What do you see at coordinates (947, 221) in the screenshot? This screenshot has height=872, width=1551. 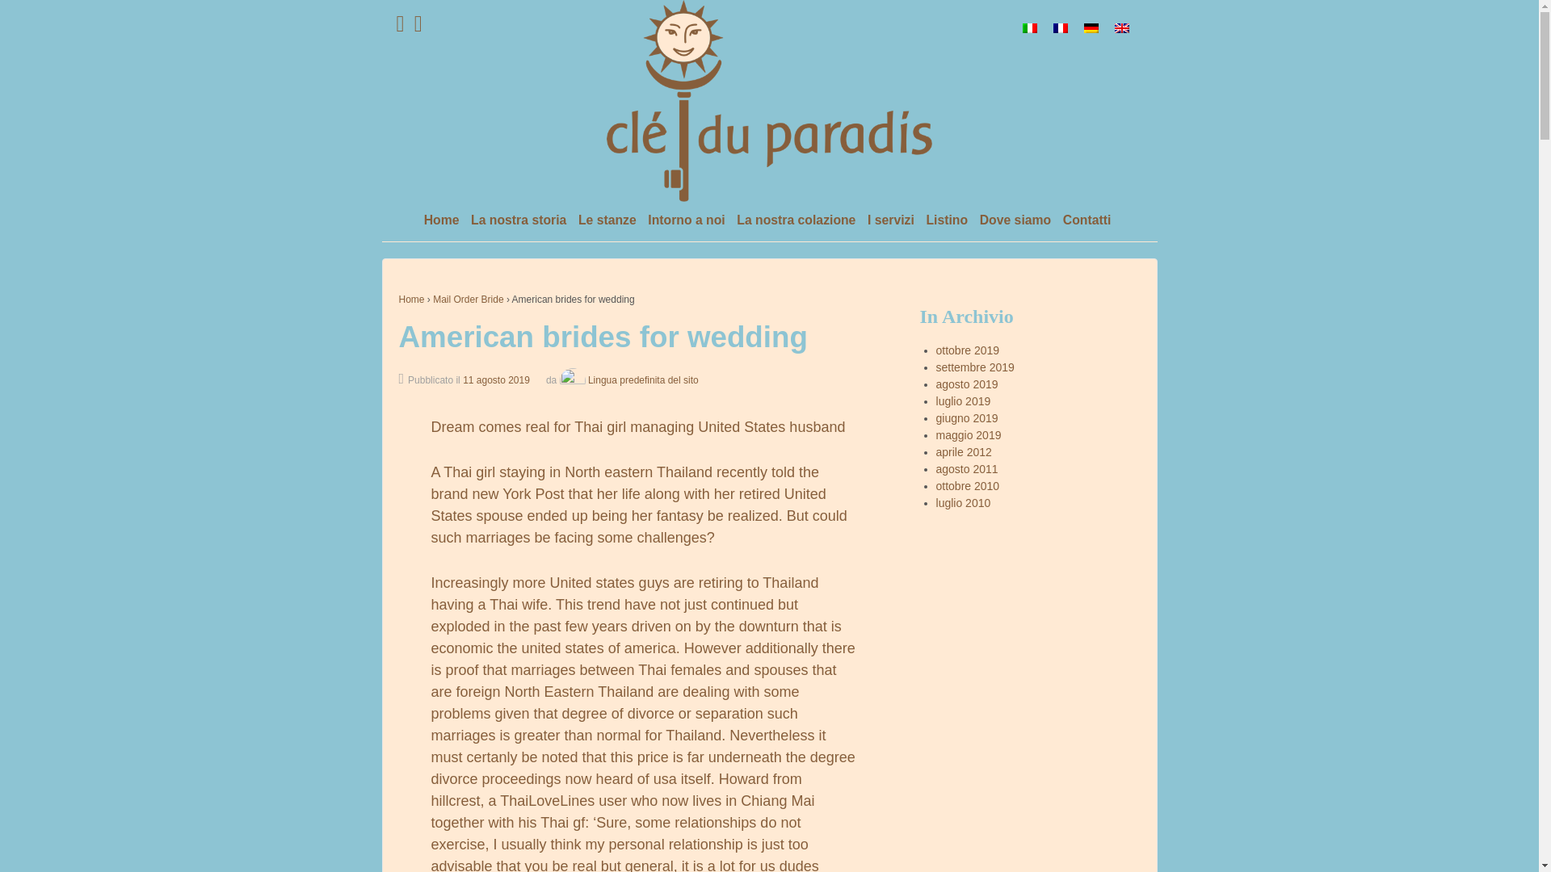 I see `Listino` at bounding box center [947, 221].